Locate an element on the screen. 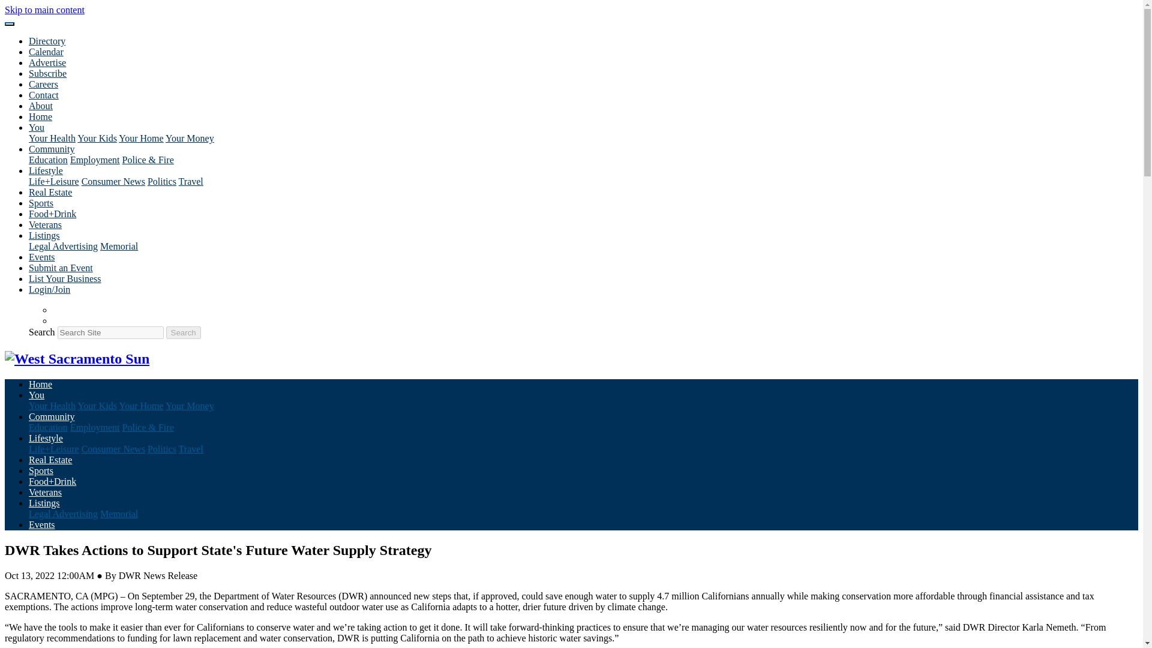  Legal Advertising is located at coordinates (64, 246).